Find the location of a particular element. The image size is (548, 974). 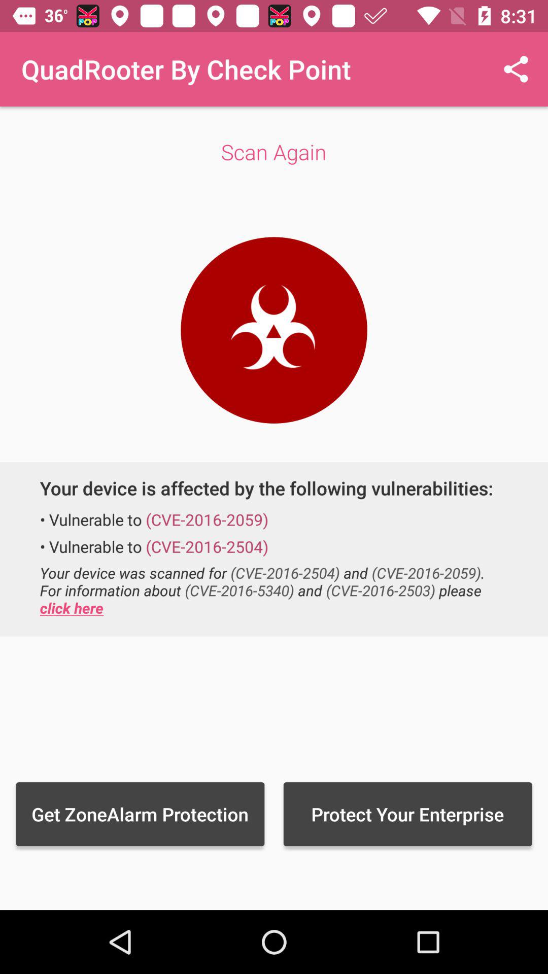

swipe until get zonealarm protection icon is located at coordinates (140, 814).